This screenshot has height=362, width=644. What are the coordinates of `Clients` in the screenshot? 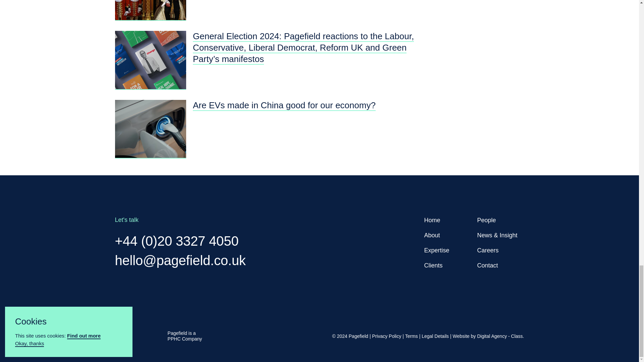 It's located at (433, 265).